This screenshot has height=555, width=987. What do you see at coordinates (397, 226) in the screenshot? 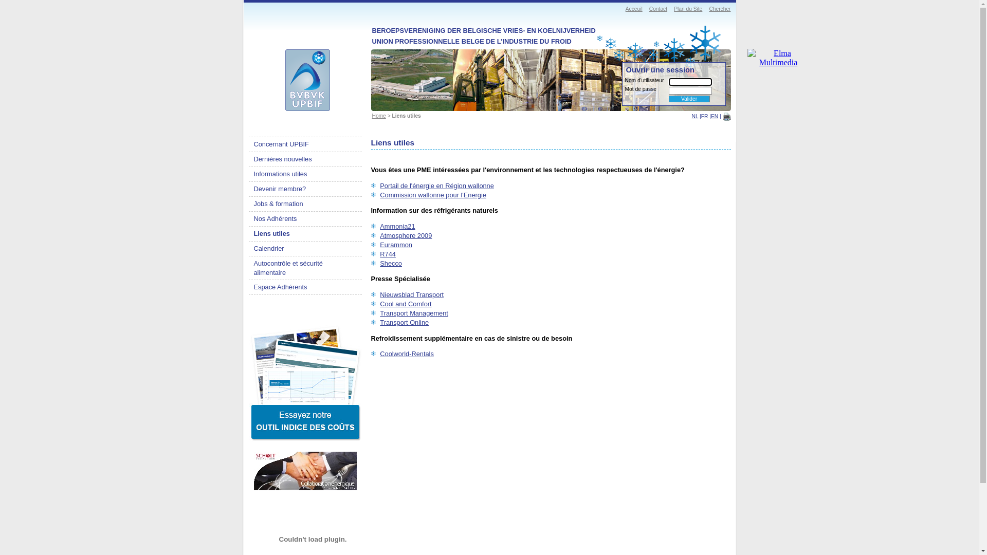
I see `Ammonia21` at bounding box center [397, 226].